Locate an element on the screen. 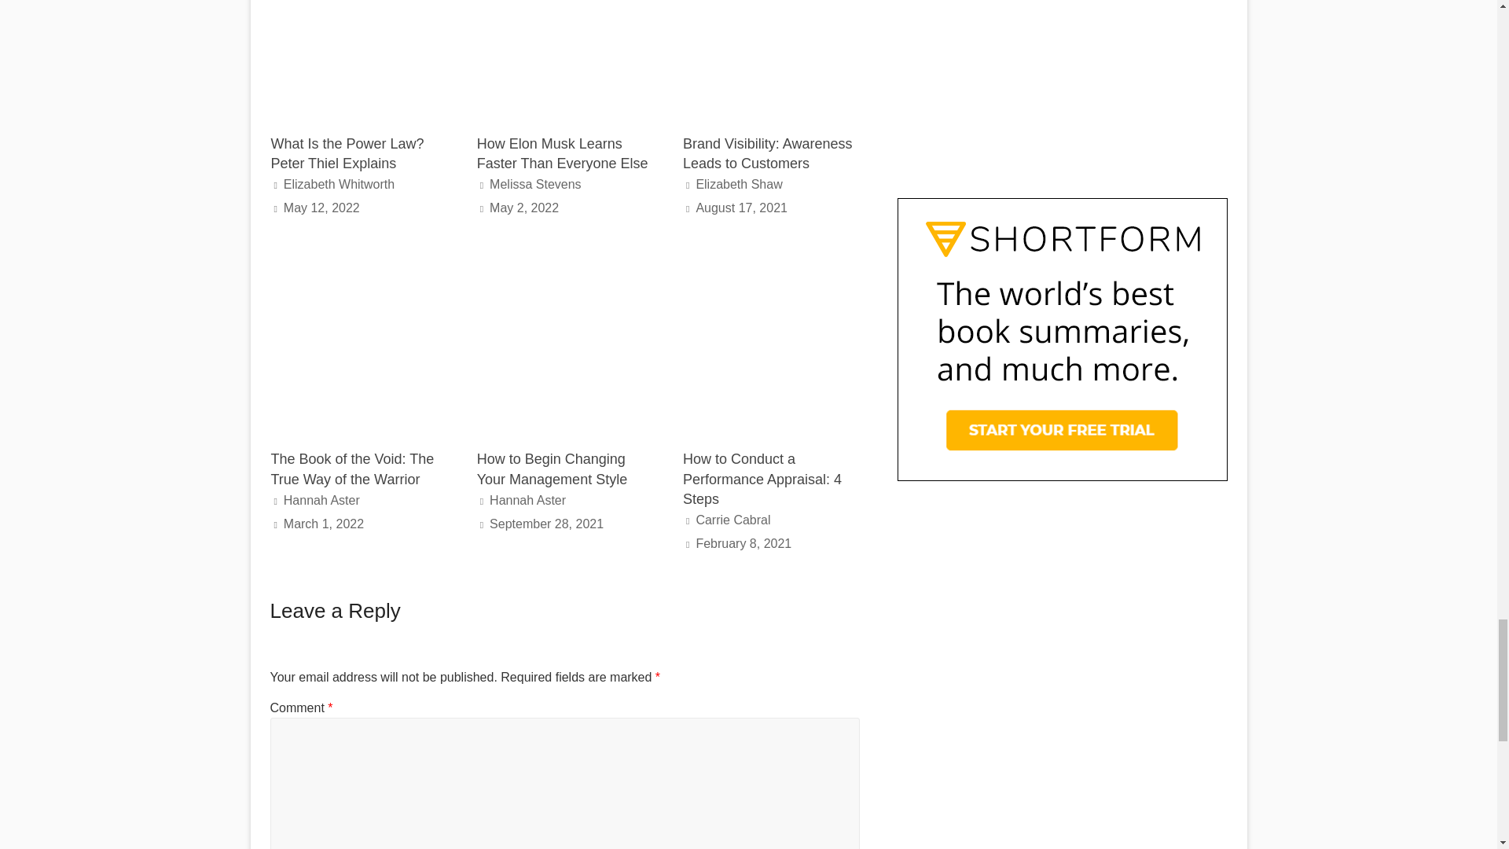  The Book of the Void: The True Way of the Warrior is located at coordinates (358, 267).